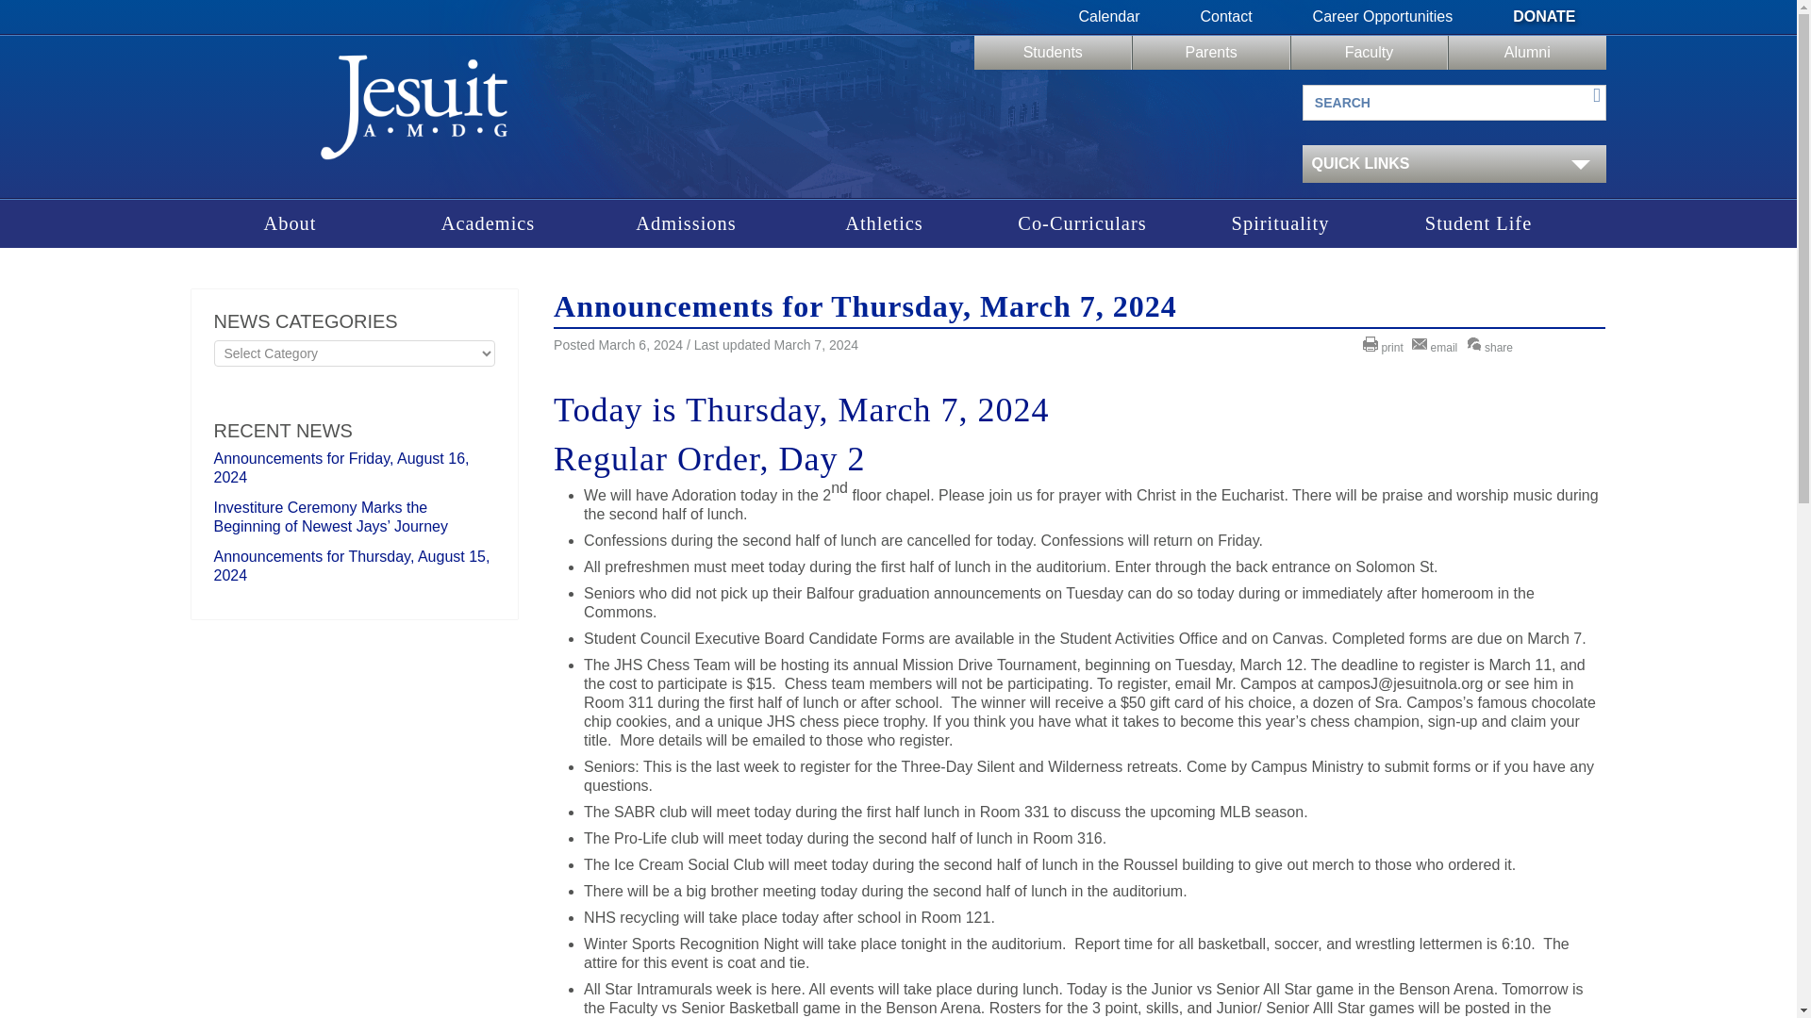 This screenshot has height=1018, width=1811. What do you see at coordinates (1437, 347) in the screenshot?
I see `email` at bounding box center [1437, 347].